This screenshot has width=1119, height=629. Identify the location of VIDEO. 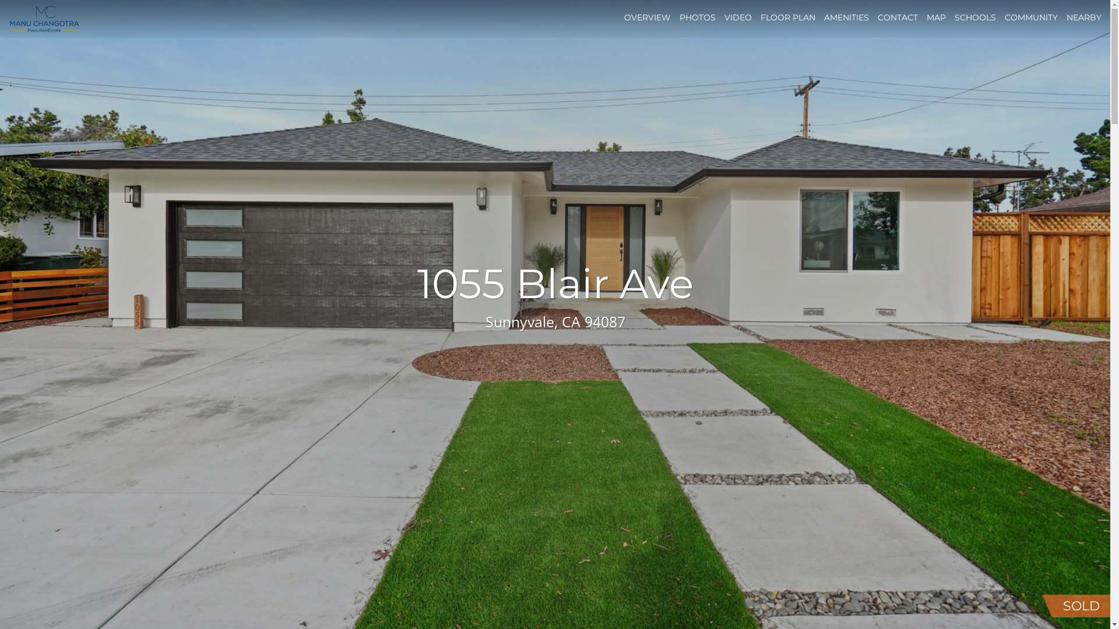
(738, 17).